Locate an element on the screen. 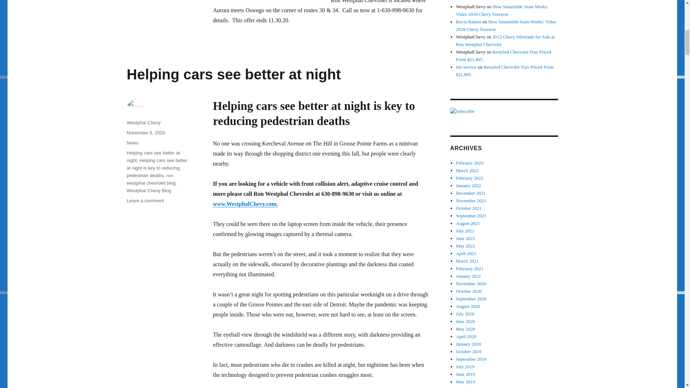 The image size is (690, 388). Helping cars see better at night is located at coordinates (153, 156).